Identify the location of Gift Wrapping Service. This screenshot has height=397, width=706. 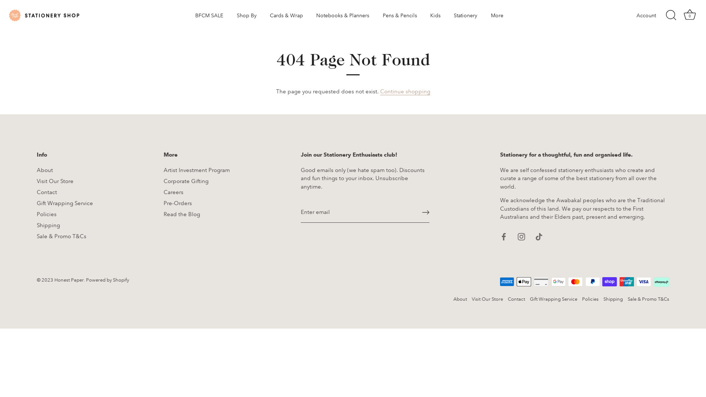
(554, 299).